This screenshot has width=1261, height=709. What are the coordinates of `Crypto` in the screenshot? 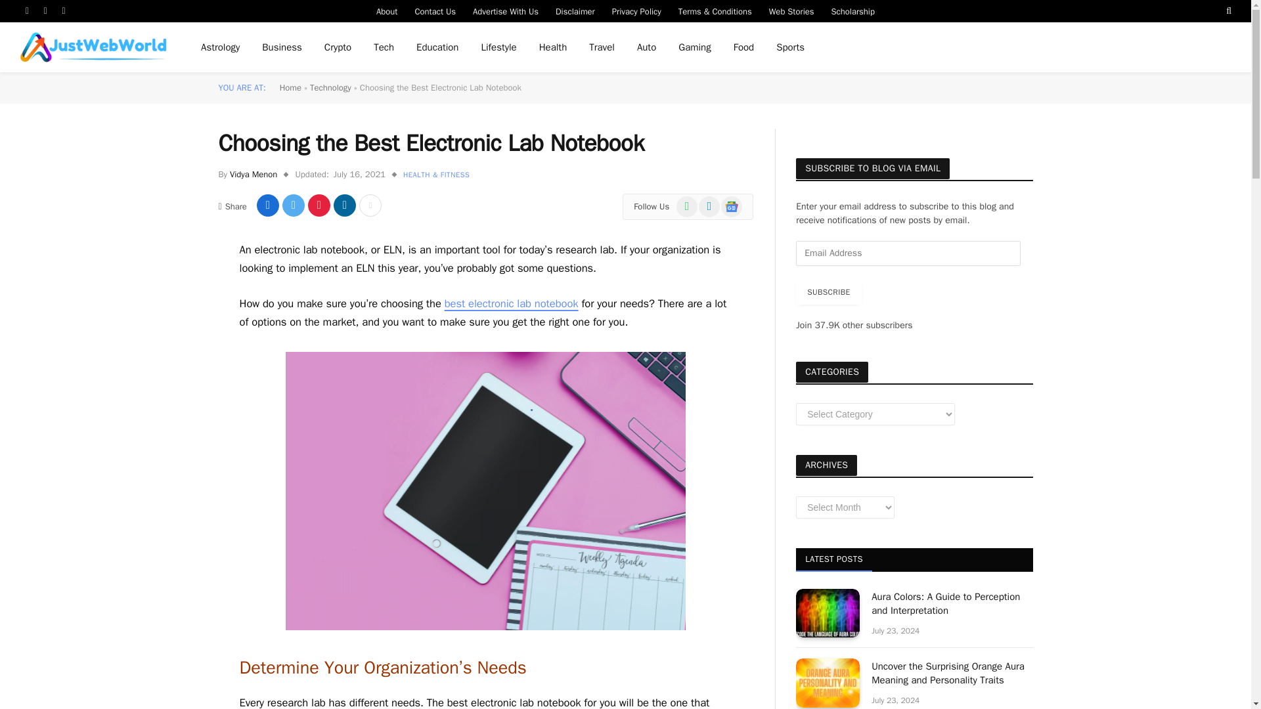 It's located at (338, 47).